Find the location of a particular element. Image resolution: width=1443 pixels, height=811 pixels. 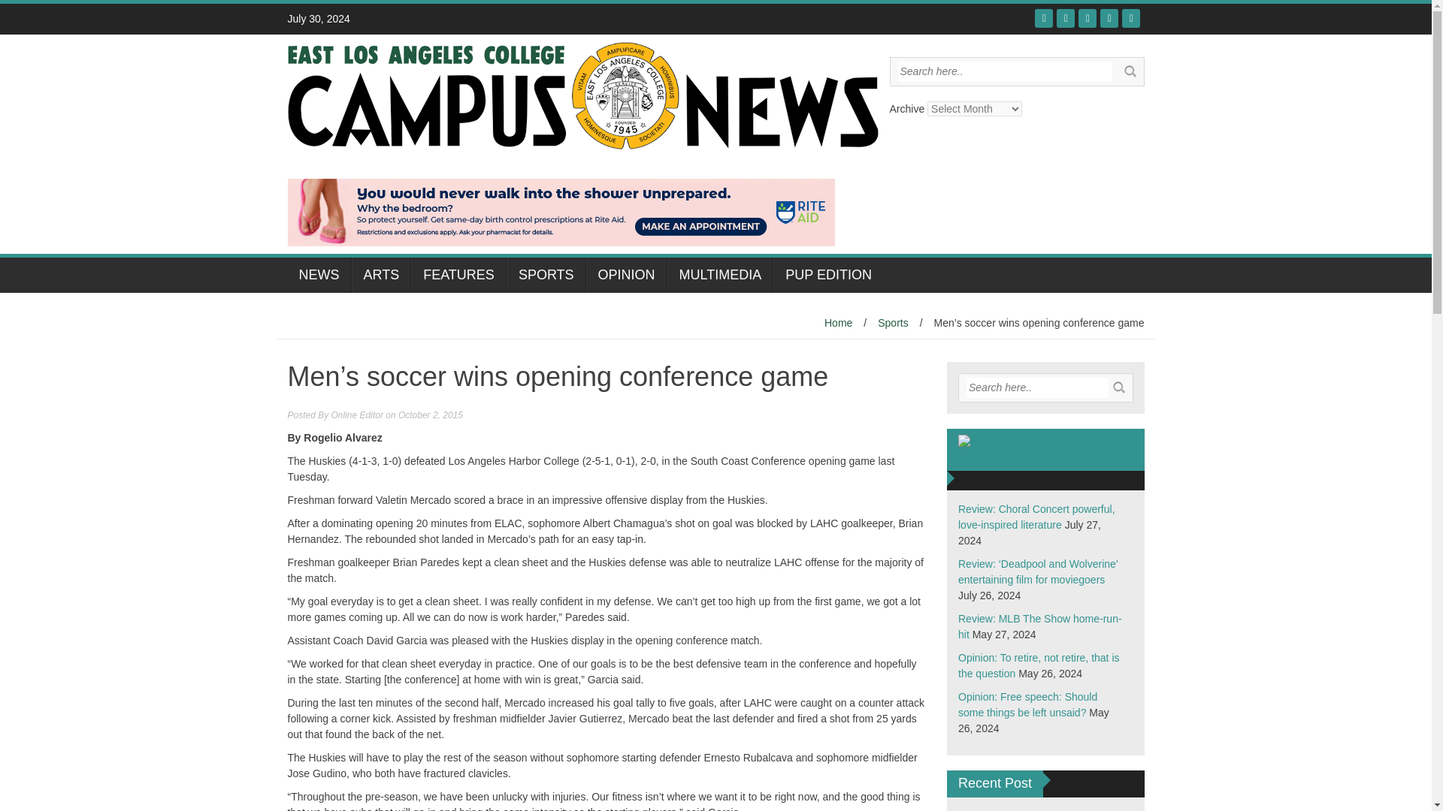

Email is located at coordinates (1130, 18).